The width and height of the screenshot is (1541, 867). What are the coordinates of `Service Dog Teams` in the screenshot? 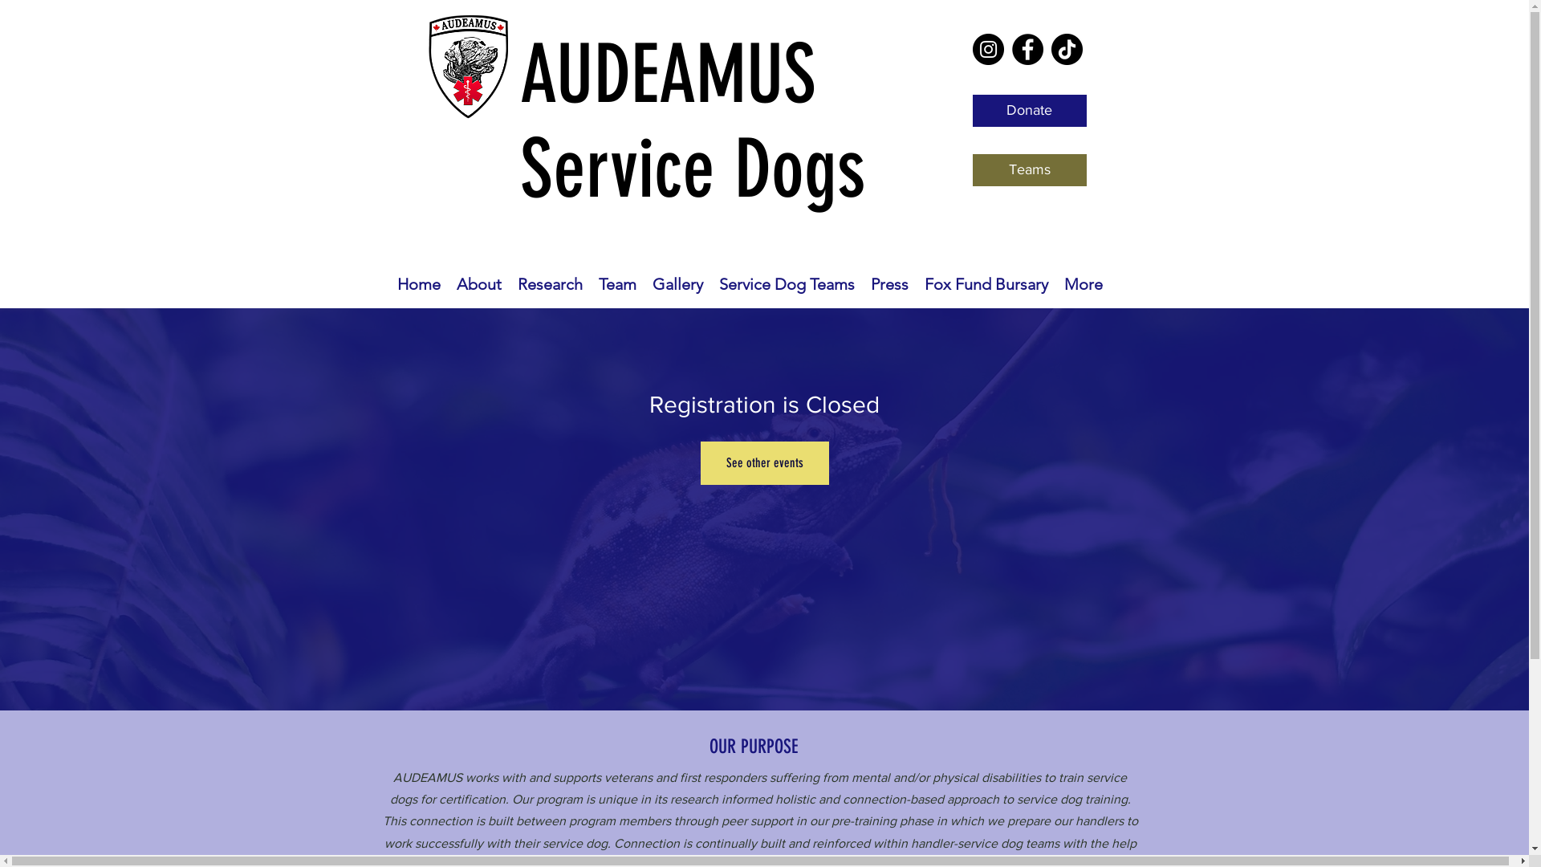 It's located at (787, 284).